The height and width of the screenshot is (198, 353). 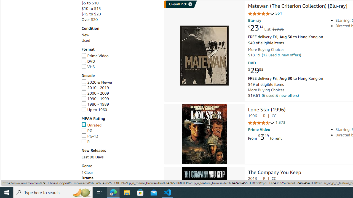 What do you see at coordinates (266, 28) in the screenshot?
I see `$23.14 List: $39.95` at bounding box center [266, 28].